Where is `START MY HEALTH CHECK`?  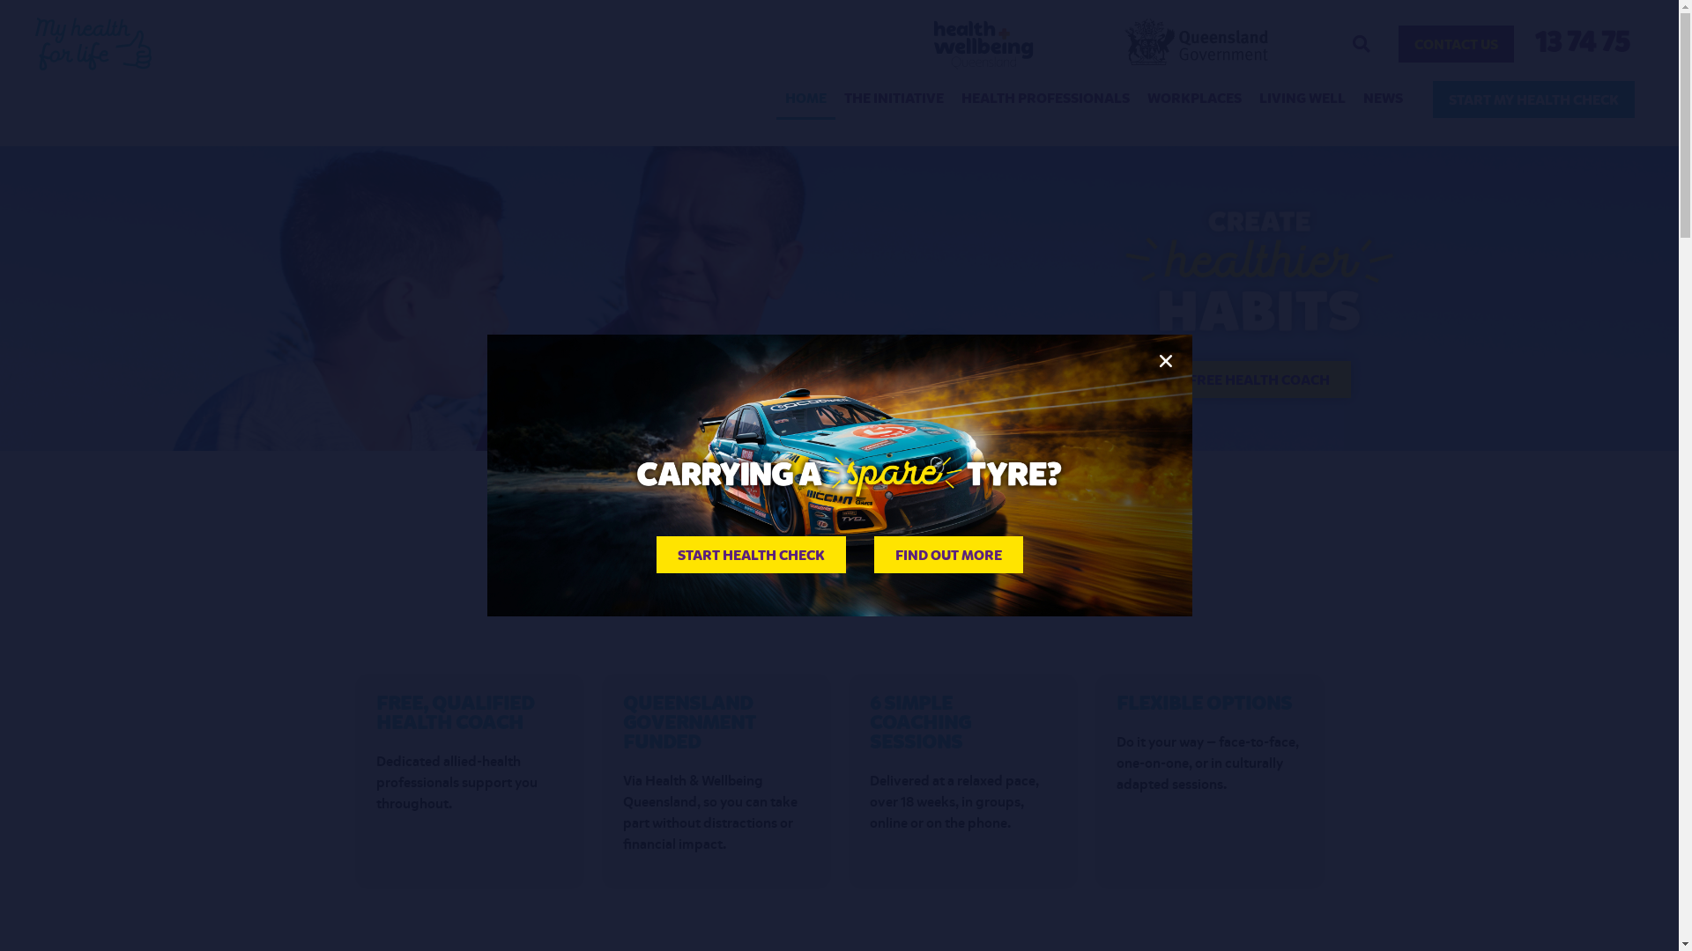 START MY HEALTH CHECK is located at coordinates (1533, 100).